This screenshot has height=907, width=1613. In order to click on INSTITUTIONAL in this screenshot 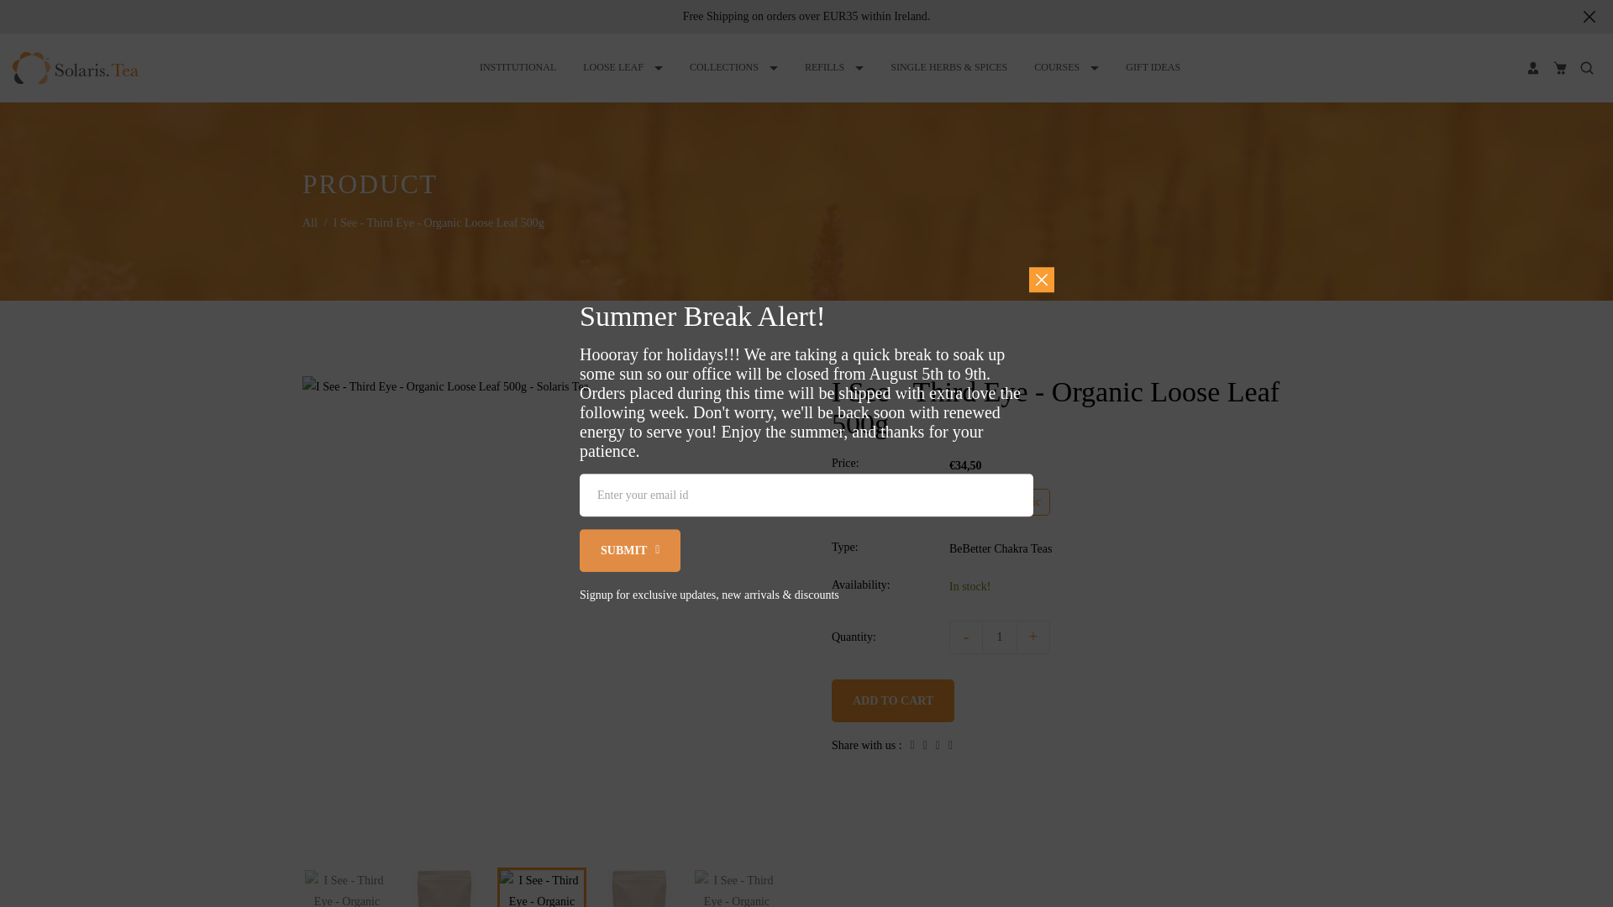, I will do `click(518, 67)`.